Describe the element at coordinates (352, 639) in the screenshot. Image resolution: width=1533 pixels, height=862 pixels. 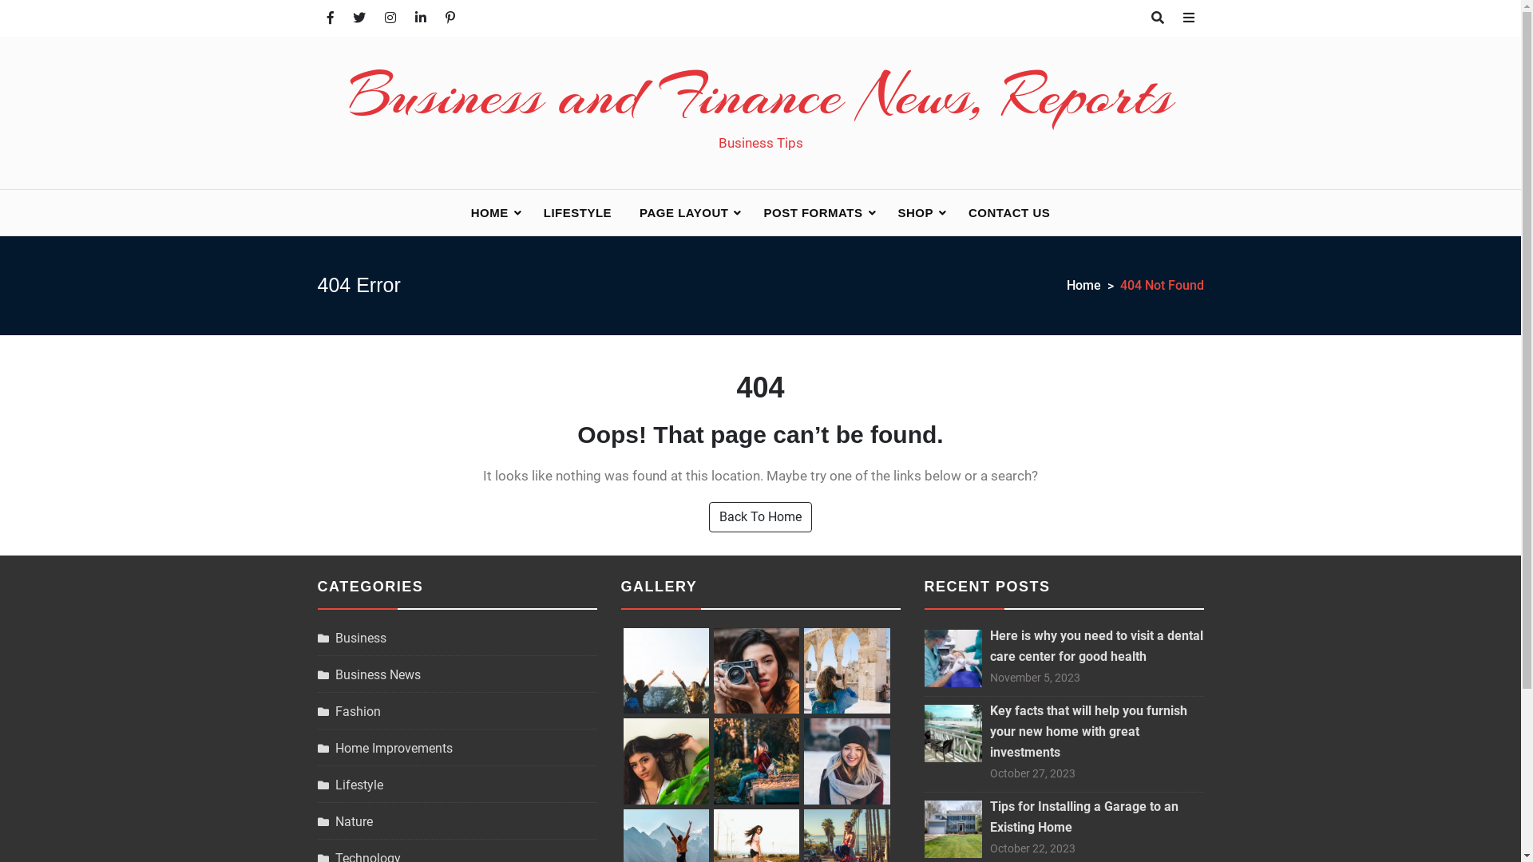
I see `Business` at that location.